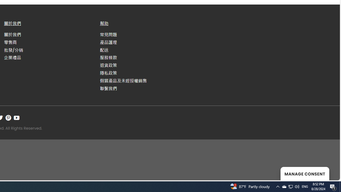 Image resolution: width=341 pixels, height=192 pixels. Describe the element at coordinates (8, 118) in the screenshot. I see `Follow on Pinterest` at that location.